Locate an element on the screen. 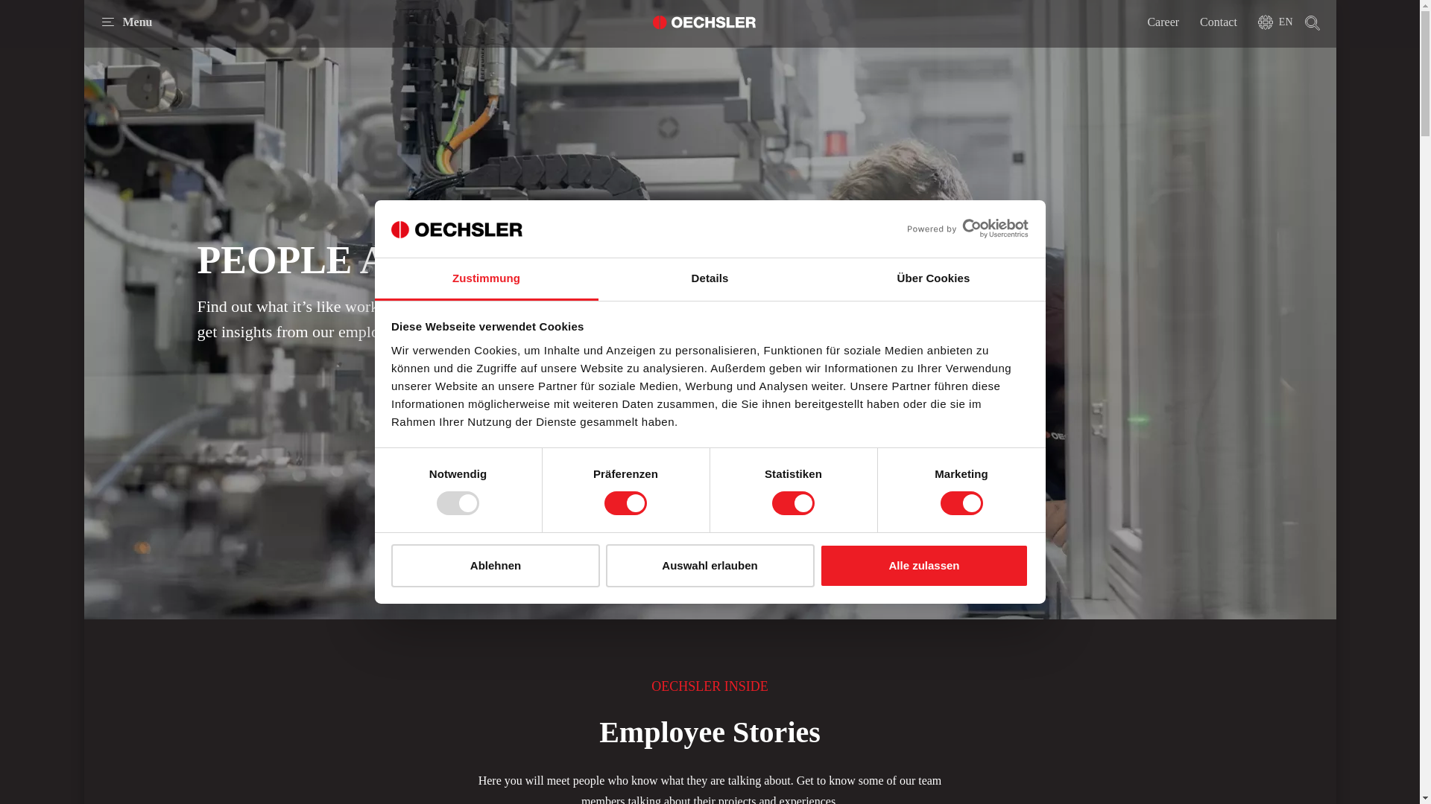 This screenshot has width=1431, height=804. Details is located at coordinates (710, 278).